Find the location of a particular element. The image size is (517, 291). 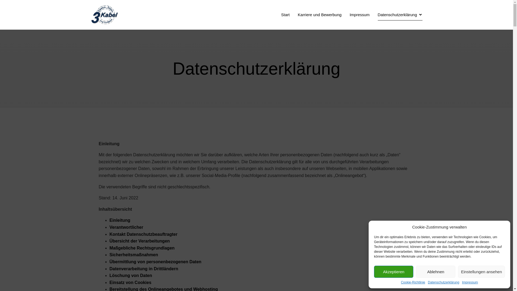

Kontakt Datenschutzbeauftragter is located at coordinates (143, 234).